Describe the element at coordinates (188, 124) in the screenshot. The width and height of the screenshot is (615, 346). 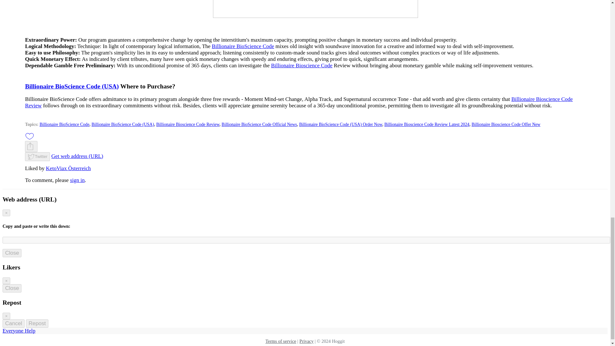
I see `Billionaire Bioscience Code Review` at that location.